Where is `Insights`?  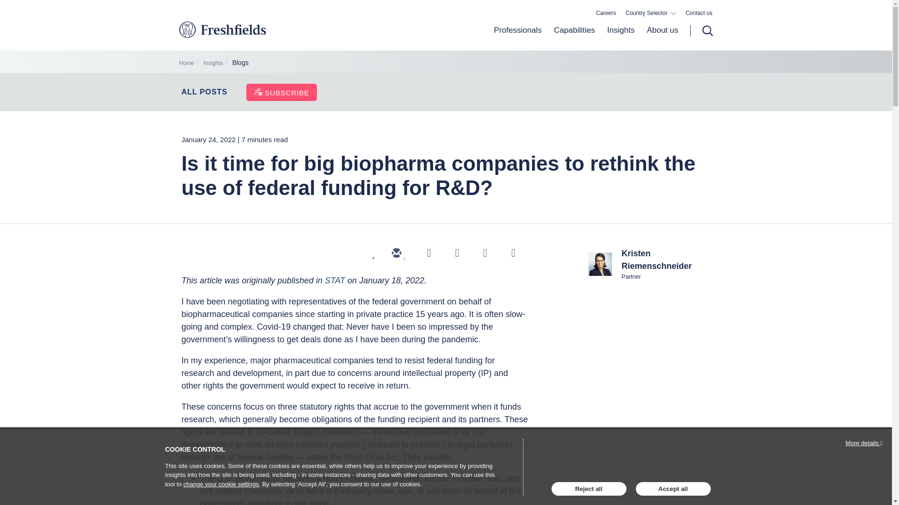 Insights is located at coordinates (621, 37).